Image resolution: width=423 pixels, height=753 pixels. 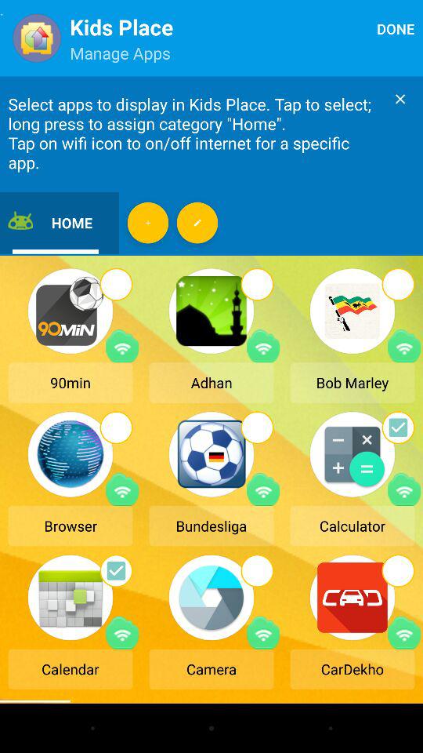 What do you see at coordinates (197, 223) in the screenshot?
I see `more` at bounding box center [197, 223].